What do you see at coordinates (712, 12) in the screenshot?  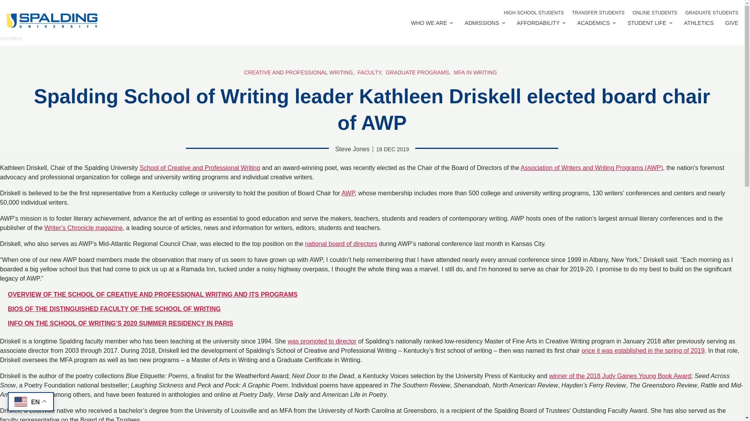 I see `GRADUATE STUDENTS` at bounding box center [712, 12].